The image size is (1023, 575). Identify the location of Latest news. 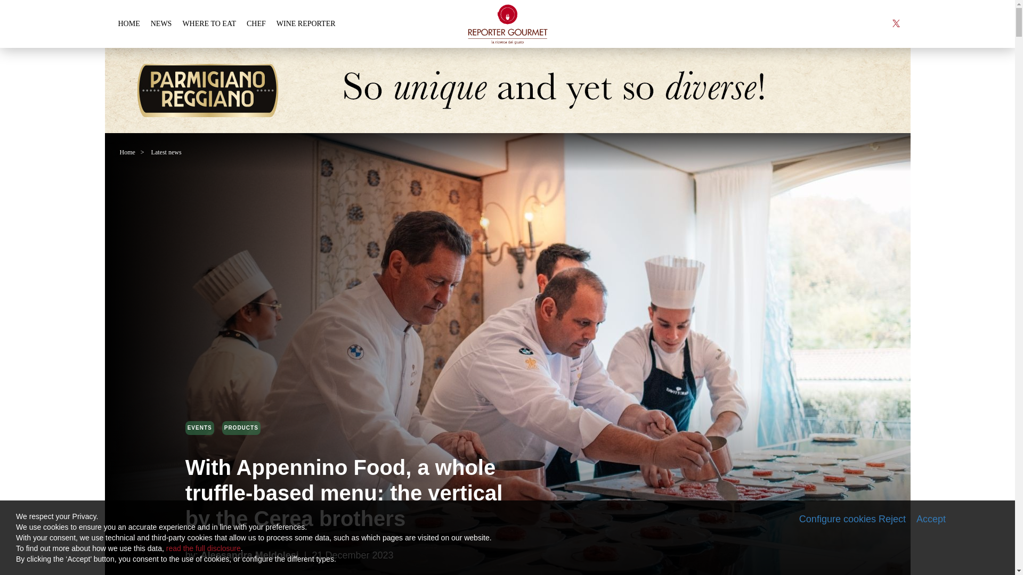
(166, 152).